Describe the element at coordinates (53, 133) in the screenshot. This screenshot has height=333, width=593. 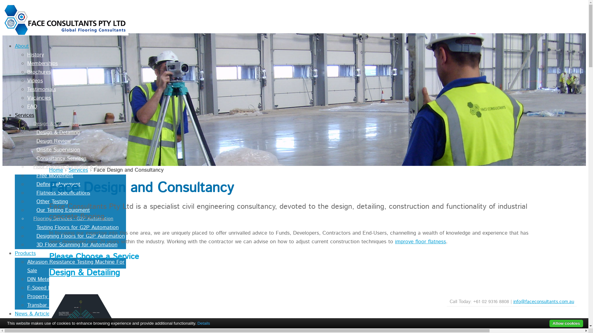
I see `Design & Detailing` at that location.